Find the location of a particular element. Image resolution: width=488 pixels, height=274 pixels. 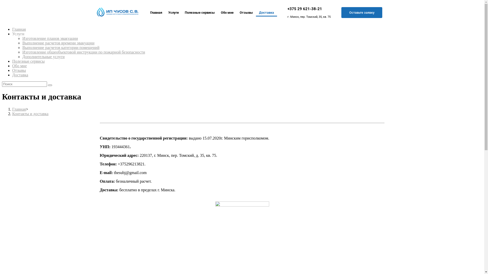

+375 29 621-38-21 is located at coordinates (305, 9).